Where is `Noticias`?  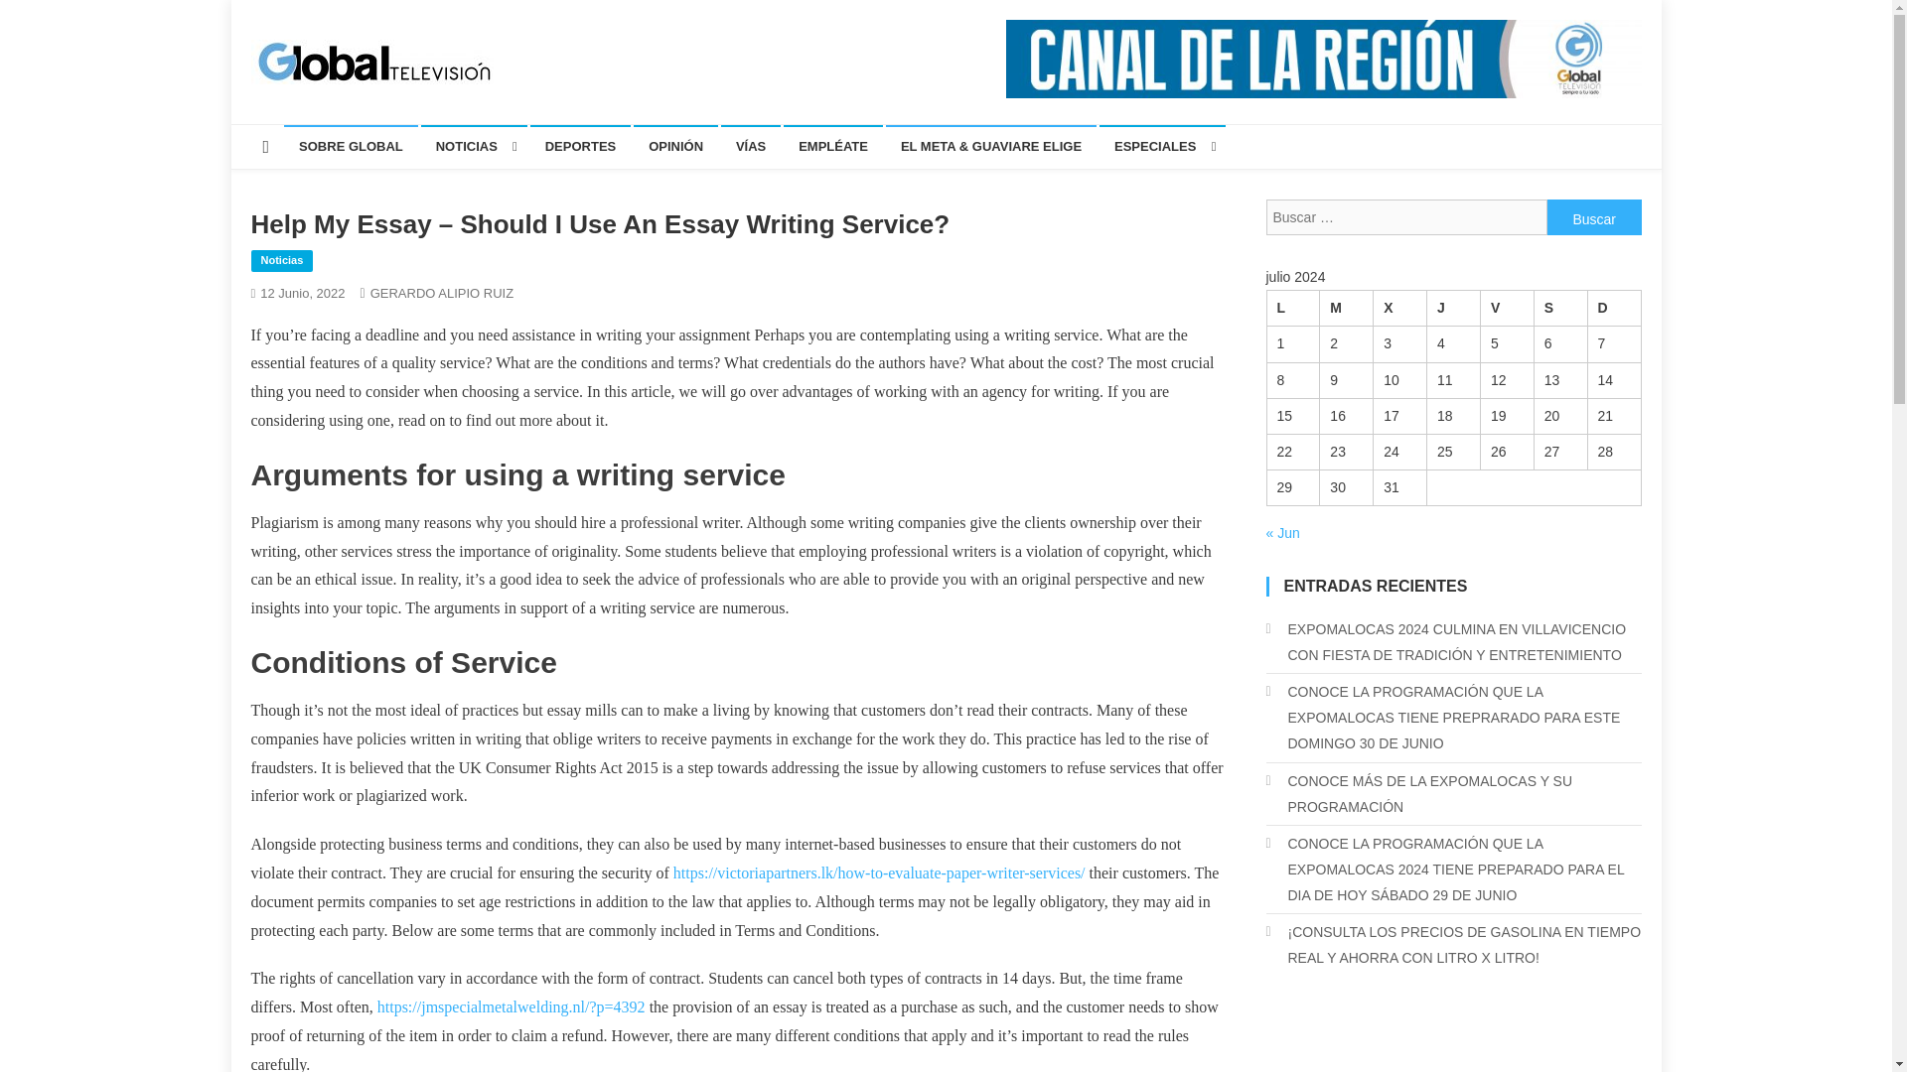 Noticias is located at coordinates (280, 260).